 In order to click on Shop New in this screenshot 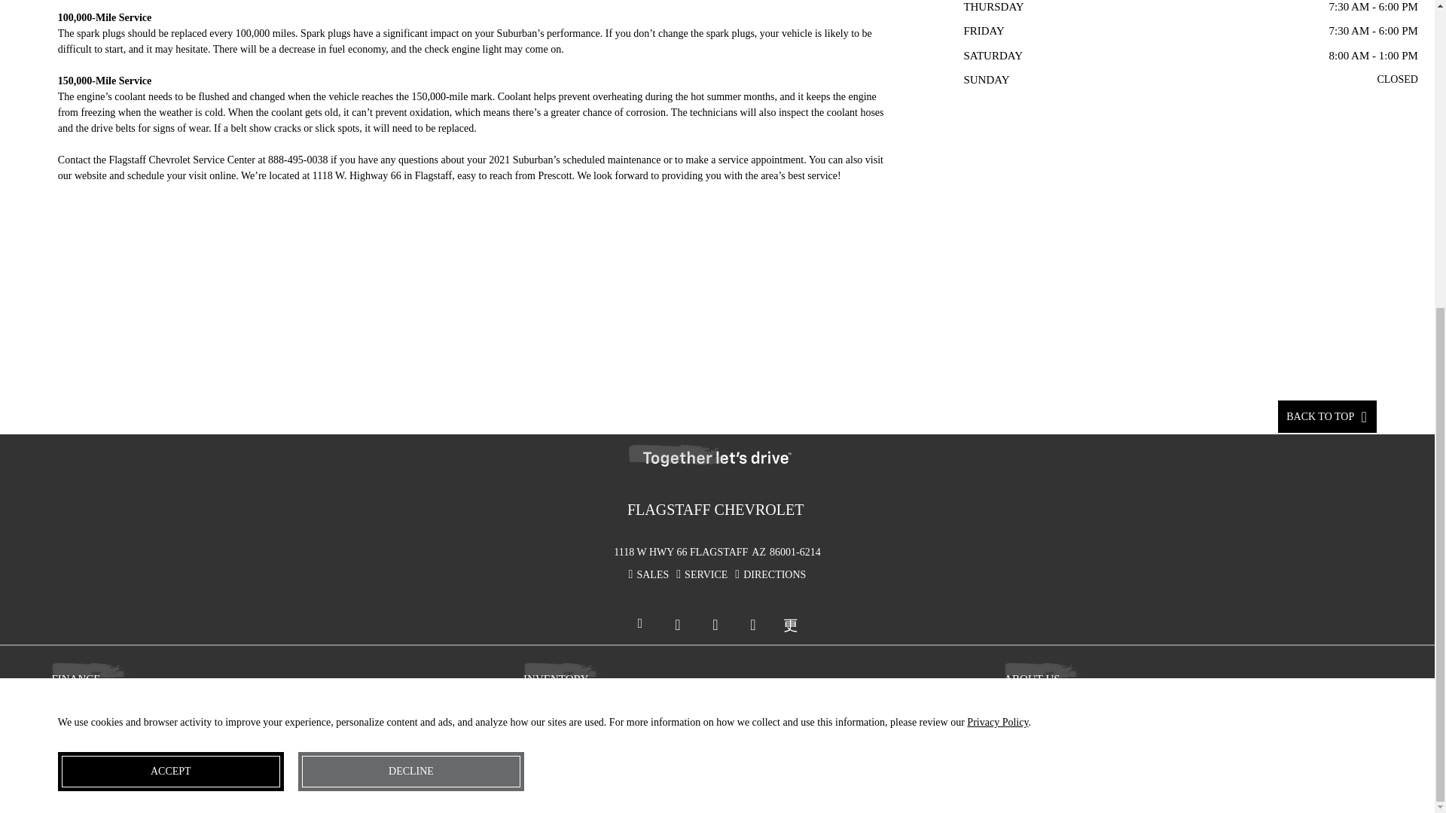, I will do `click(636, 700)`.